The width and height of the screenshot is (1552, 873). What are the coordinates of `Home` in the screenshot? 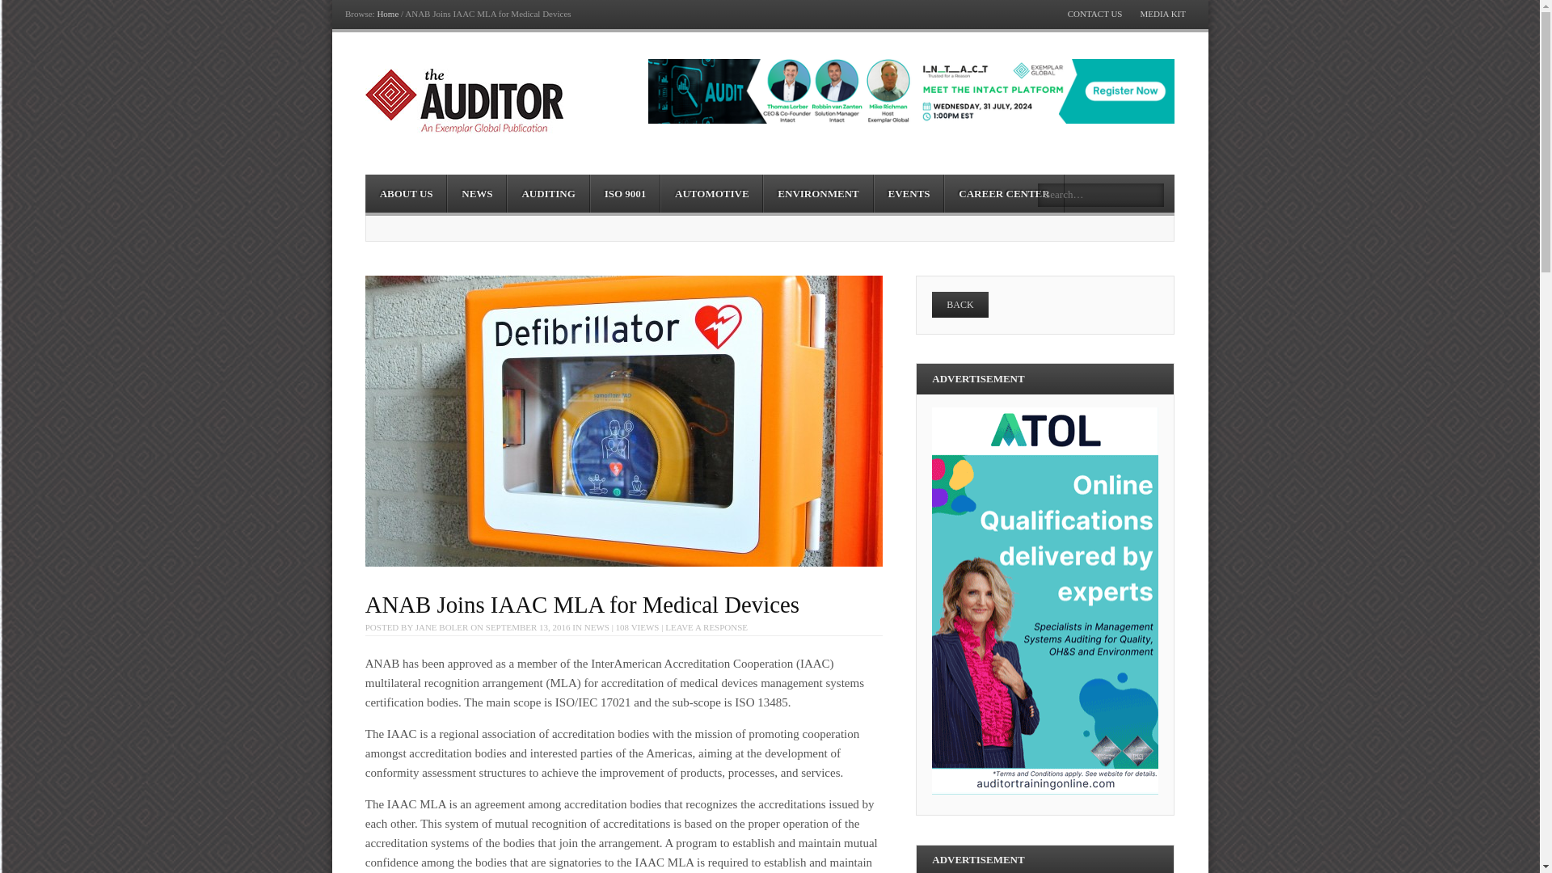 It's located at (388, 13).